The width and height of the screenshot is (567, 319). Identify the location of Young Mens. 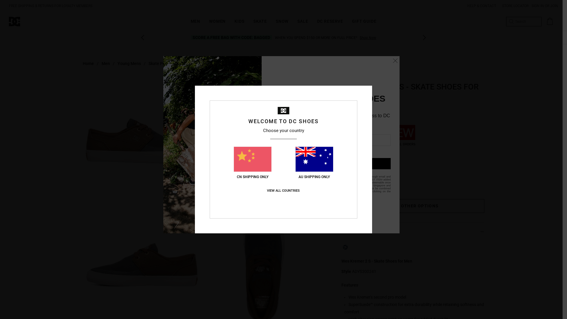
(129, 64).